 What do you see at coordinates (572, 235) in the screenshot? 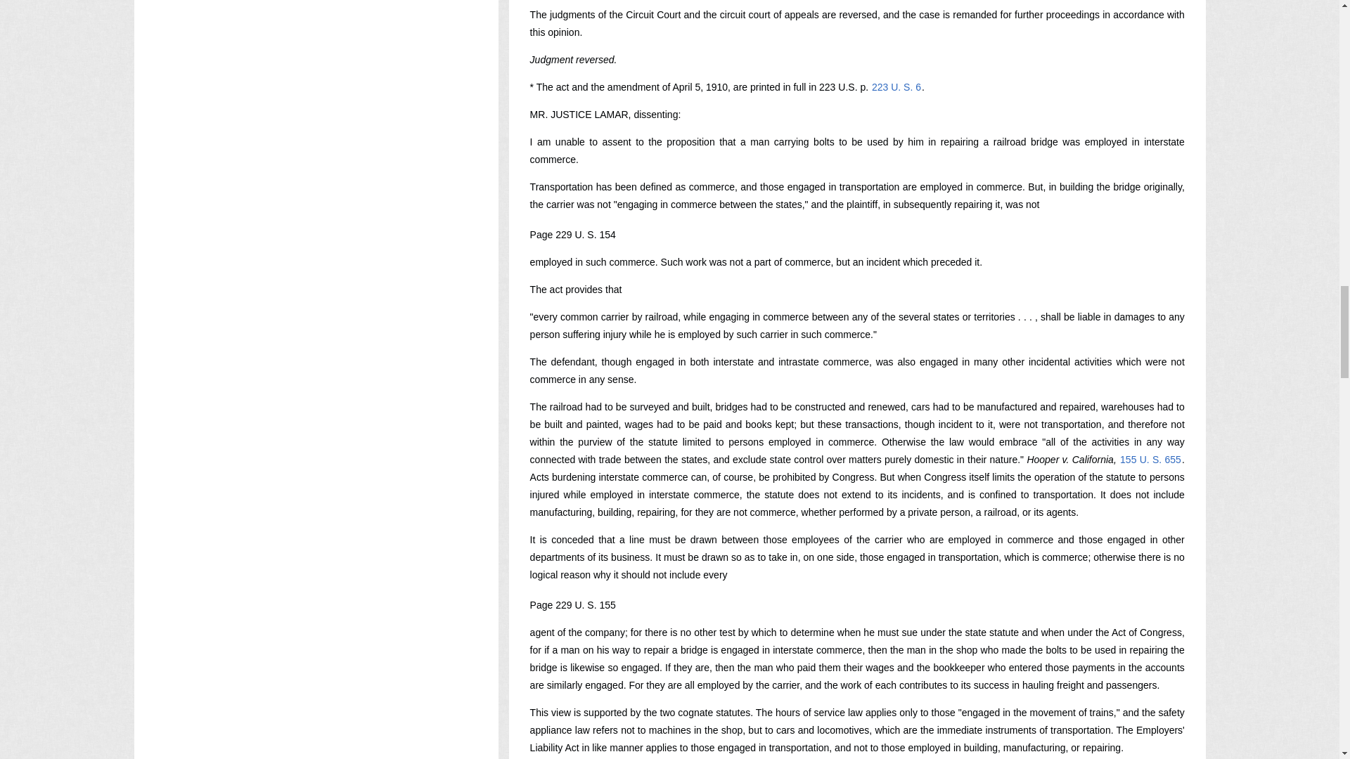
I see `Page 229 U. S. 154` at bounding box center [572, 235].